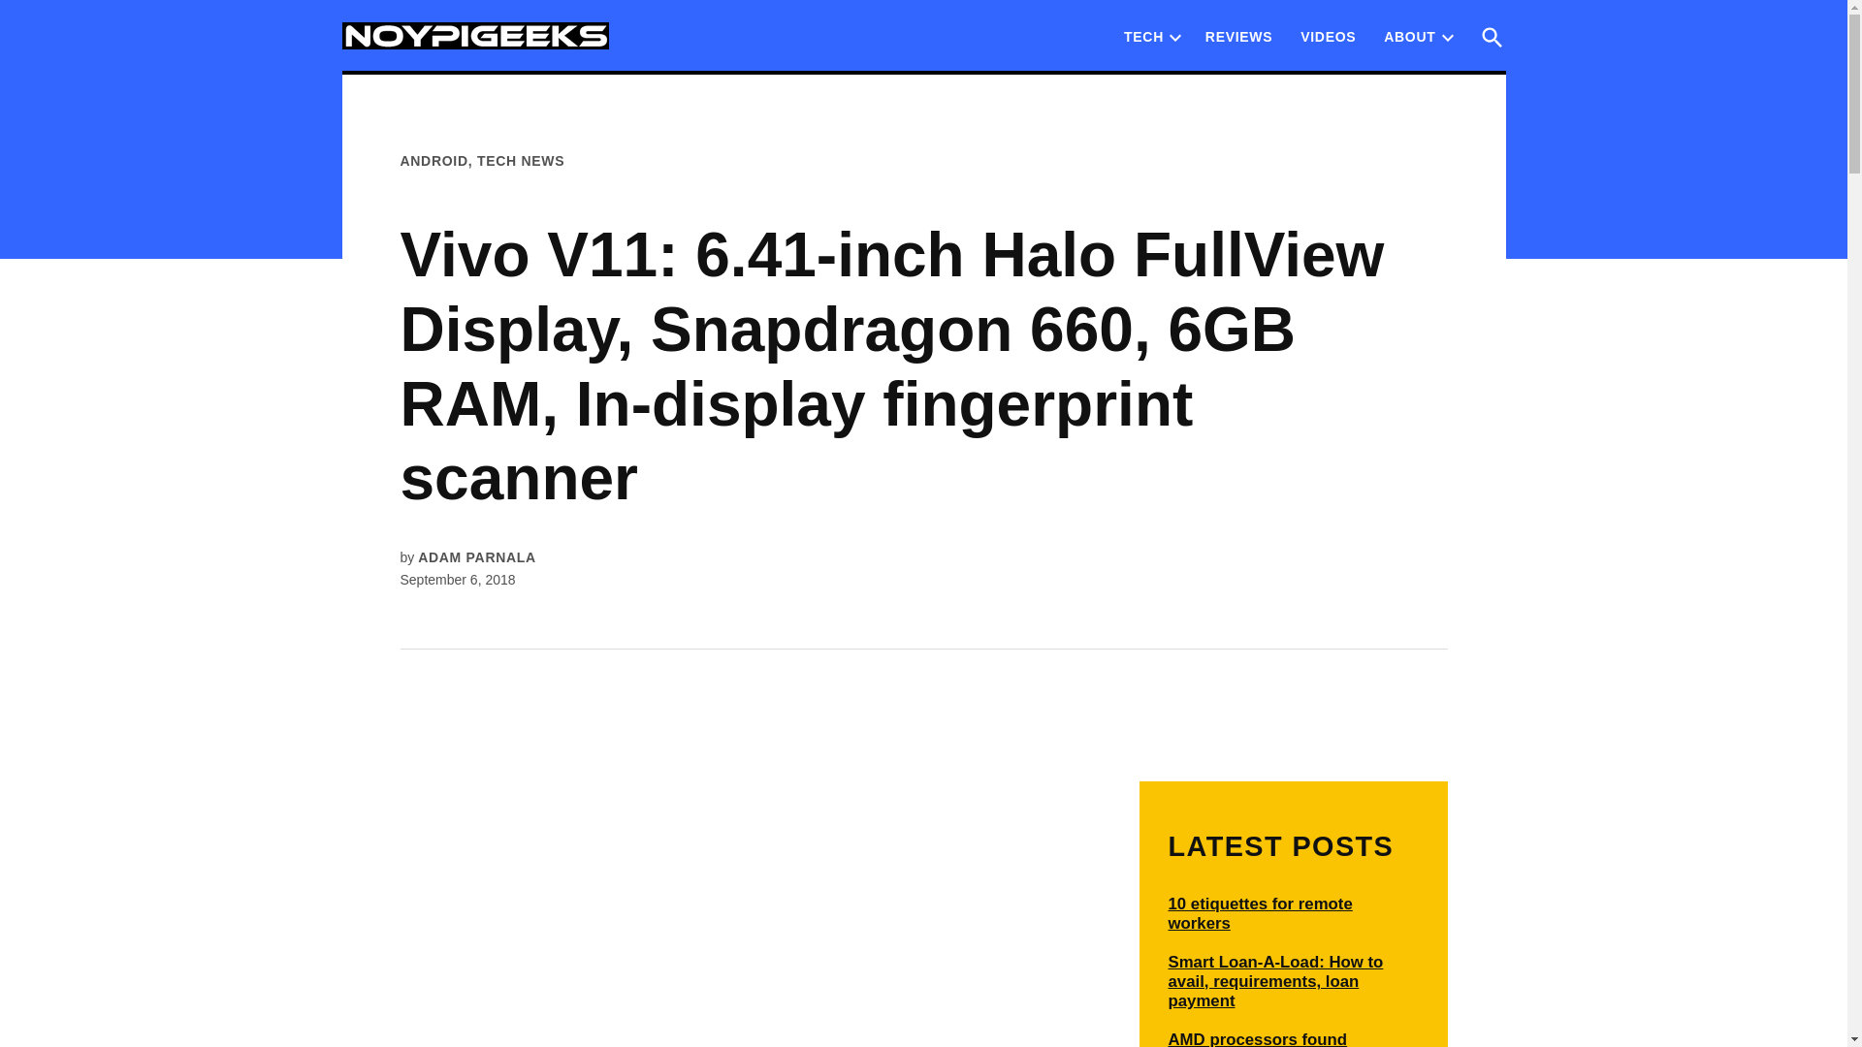  Describe the element at coordinates (1144, 36) in the screenshot. I see `TECH` at that location.